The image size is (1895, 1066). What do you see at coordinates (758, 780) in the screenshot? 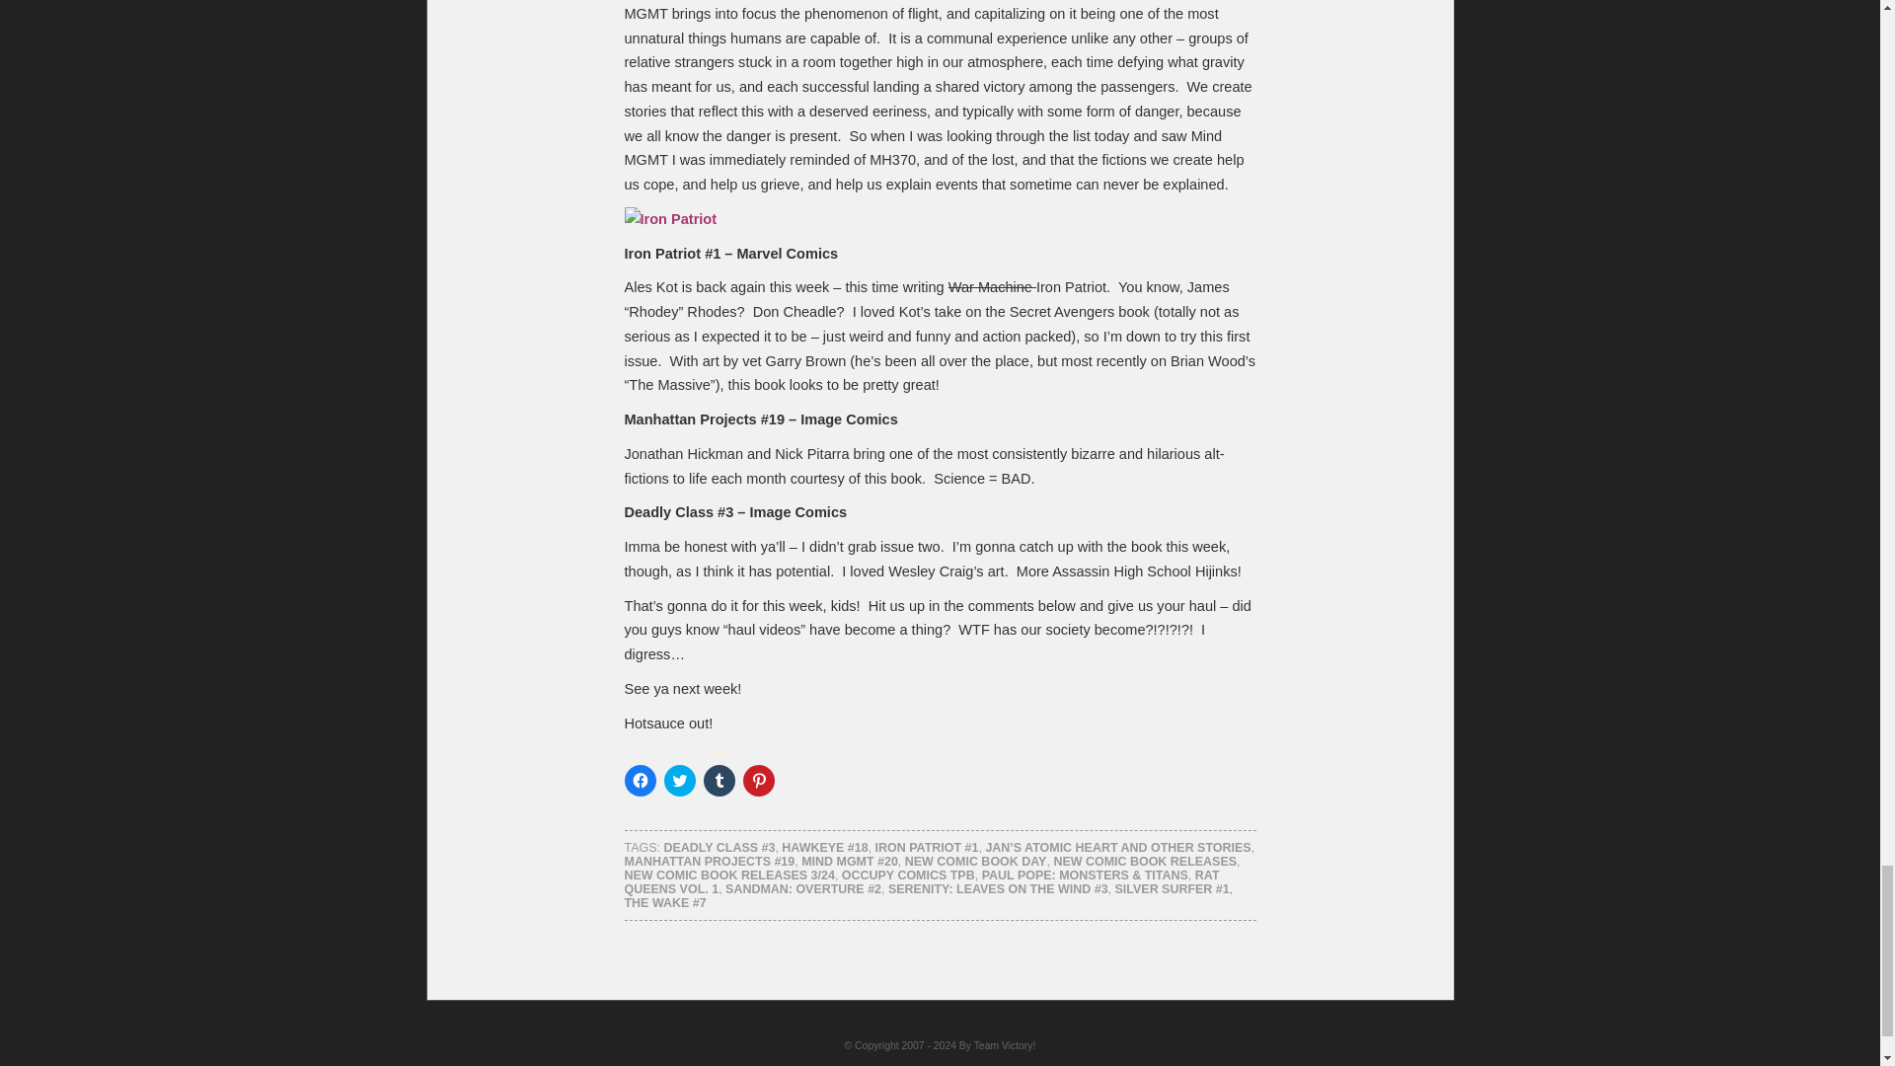
I see `Click to share on Pinterest` at bounding box center [758, 780].